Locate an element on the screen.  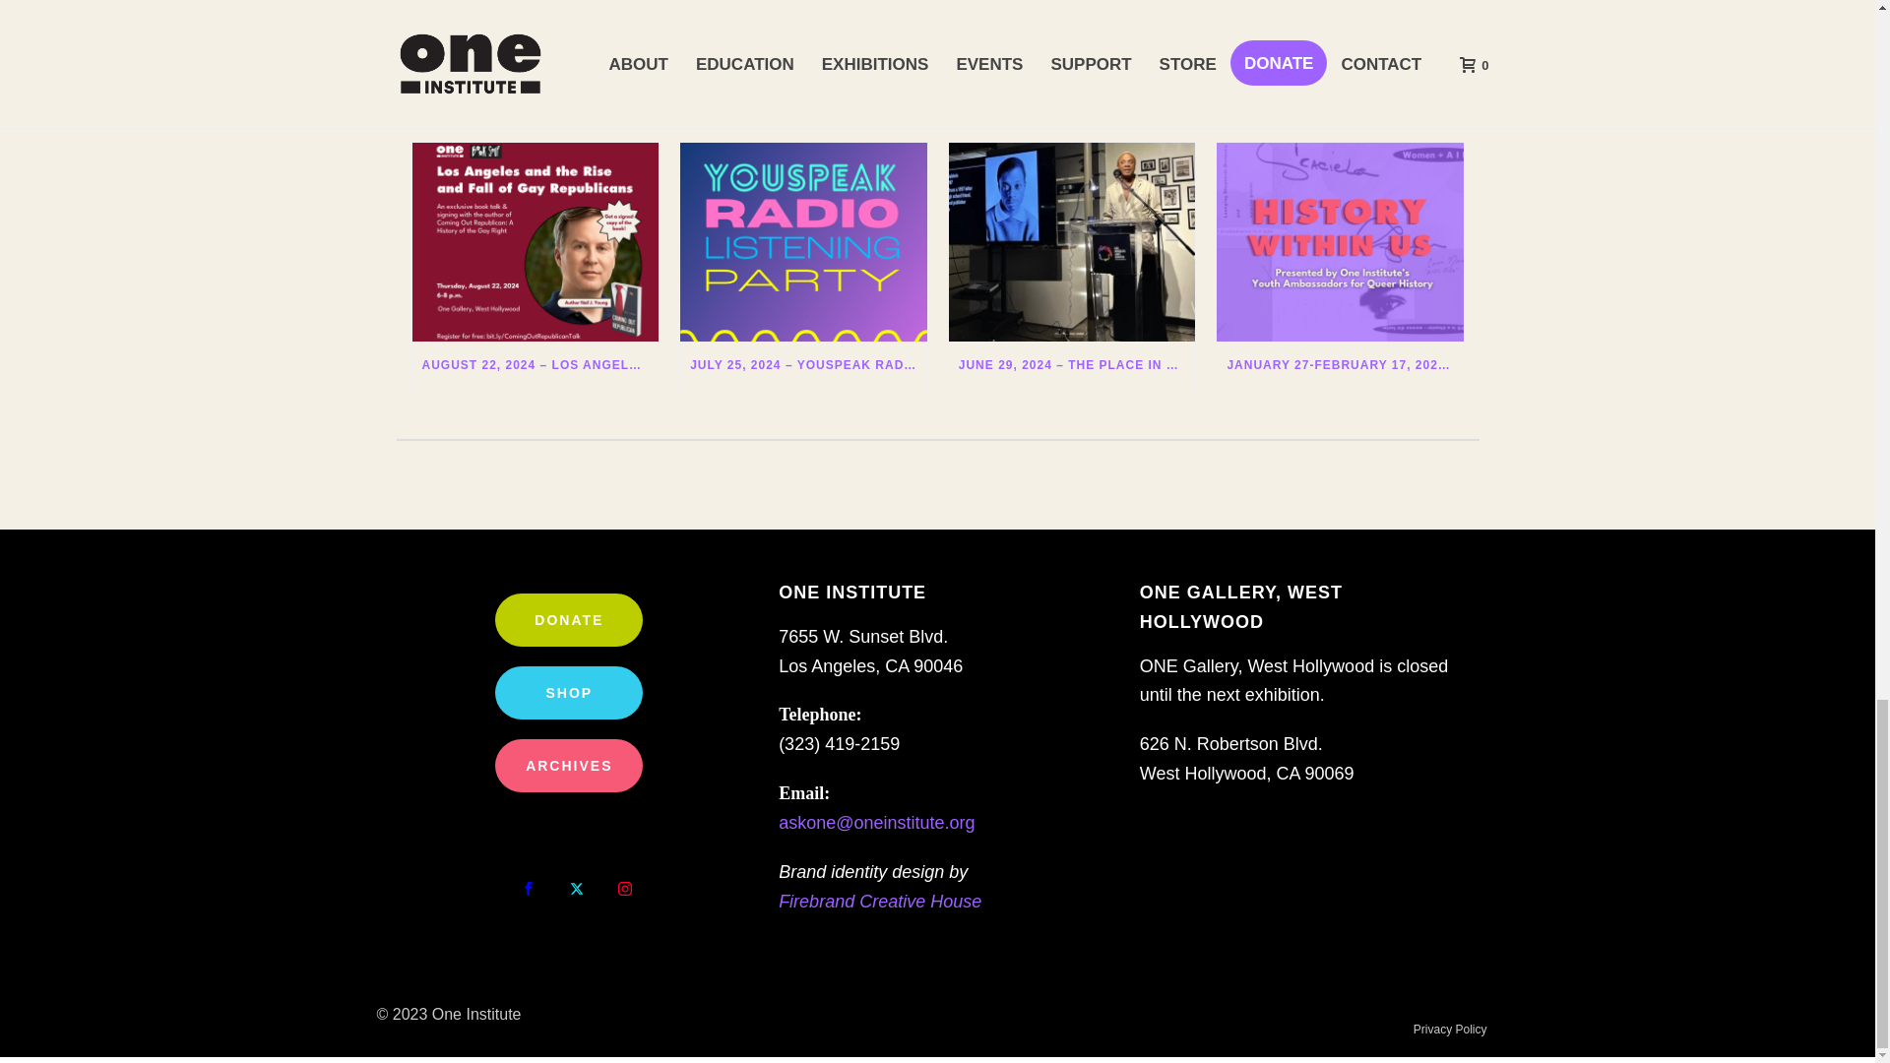
DONATE is located at coordinates (569, 619).